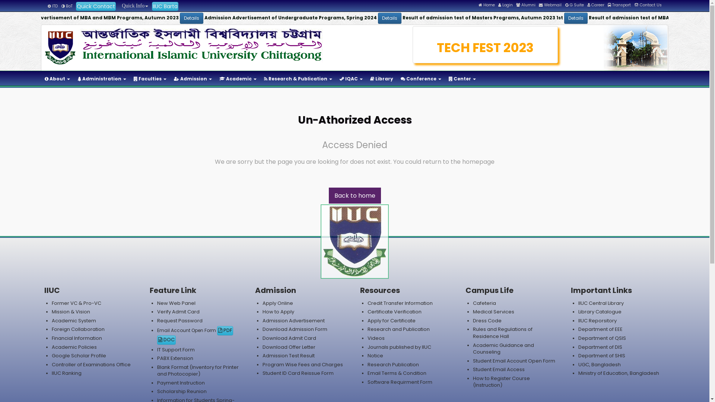 This screenshot has height=402, width=715. Describe the element at coordinates (392, 321) in the screenshot. I see `Apply for Certificate` at that location.